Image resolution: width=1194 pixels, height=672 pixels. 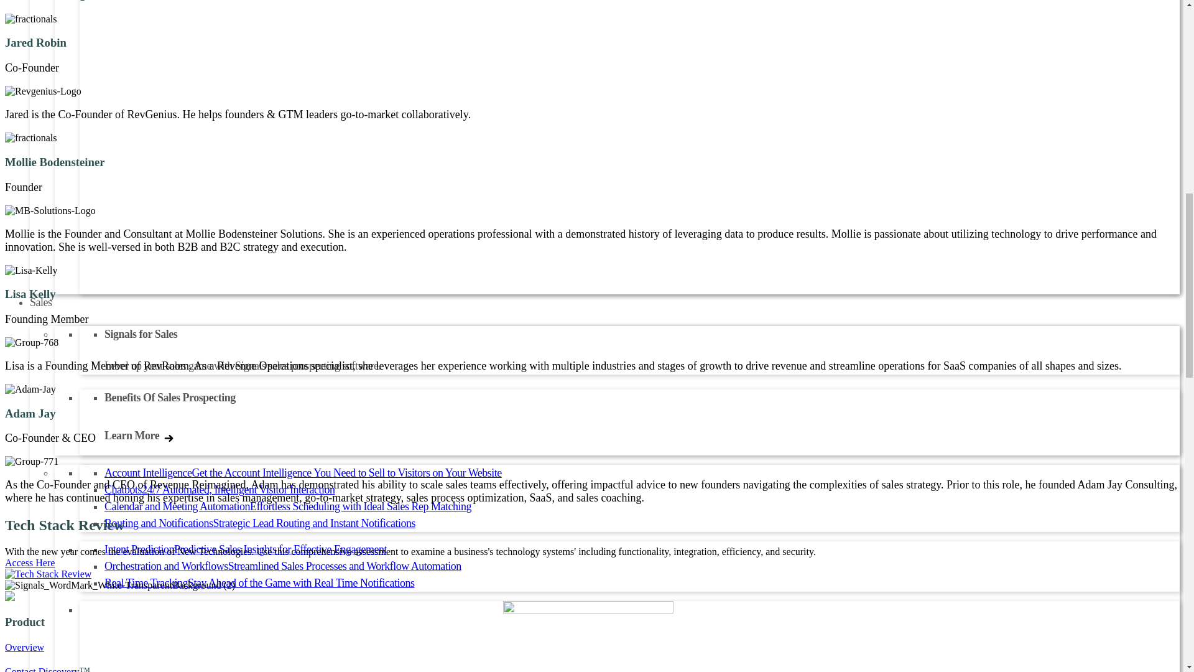 I want to click on Revgenius-Logo, so click(x=42, y=91).